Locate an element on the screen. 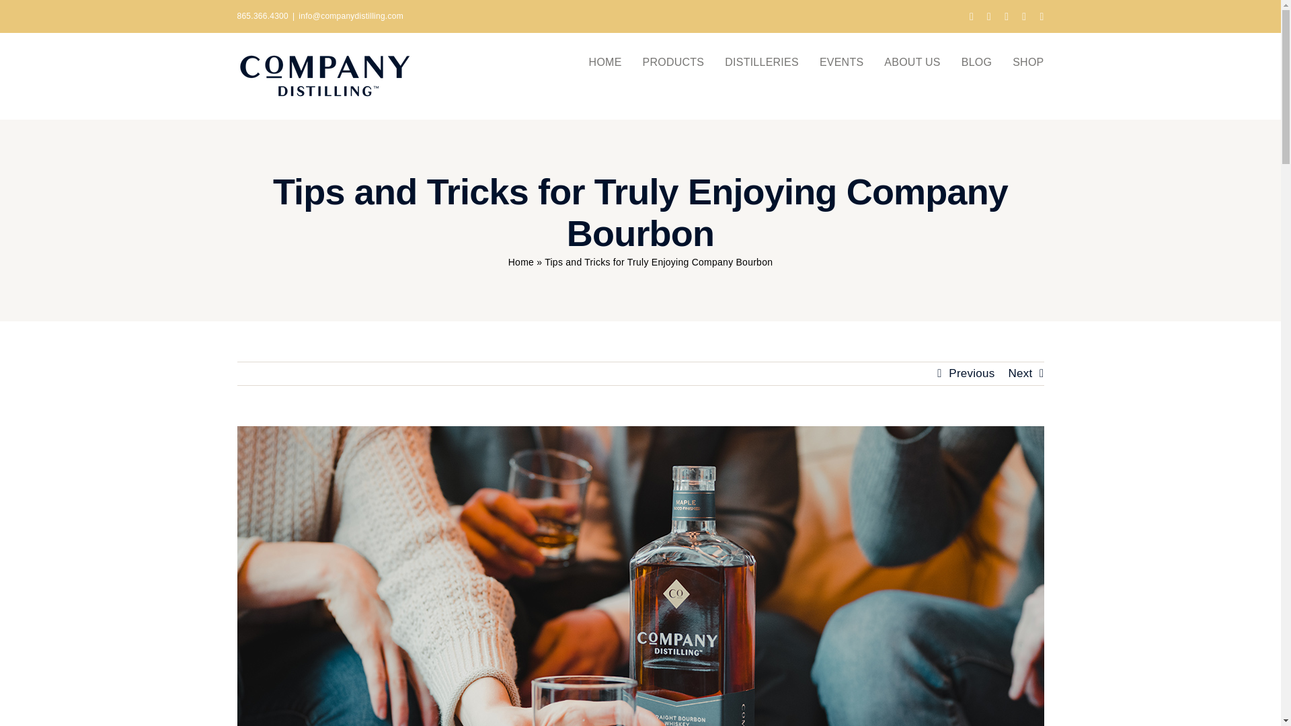  ABOUT US is located at coordinates (912, 61).